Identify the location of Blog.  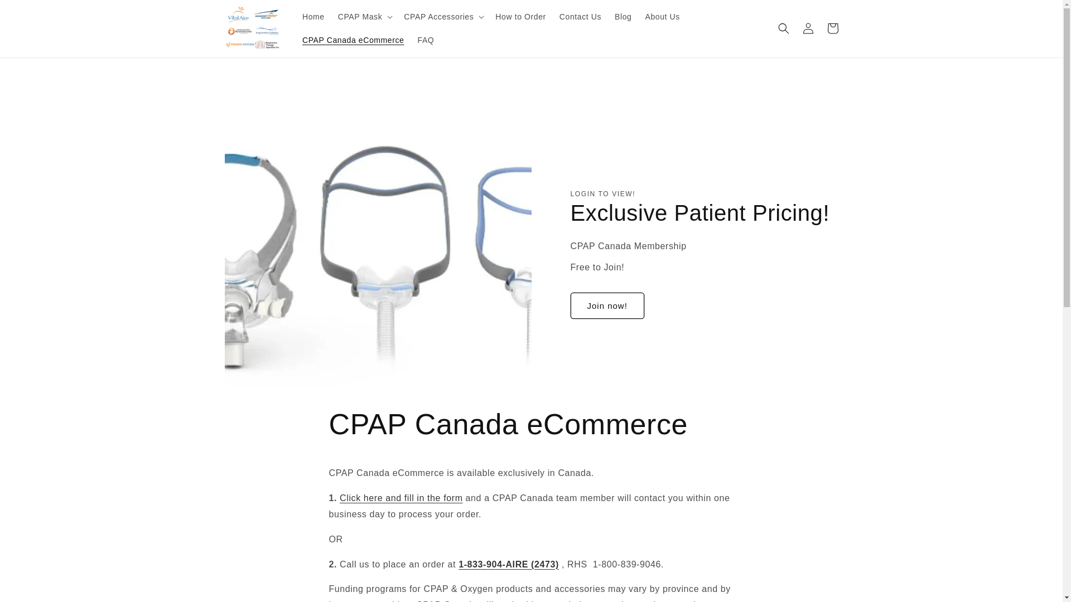
(623, 16).